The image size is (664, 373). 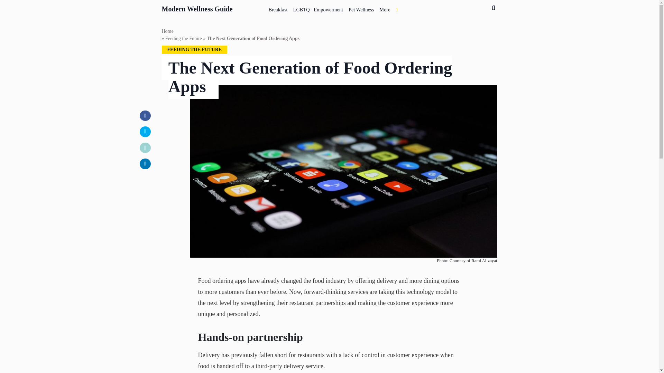 I want to click on More, so click(x=385, y=8).